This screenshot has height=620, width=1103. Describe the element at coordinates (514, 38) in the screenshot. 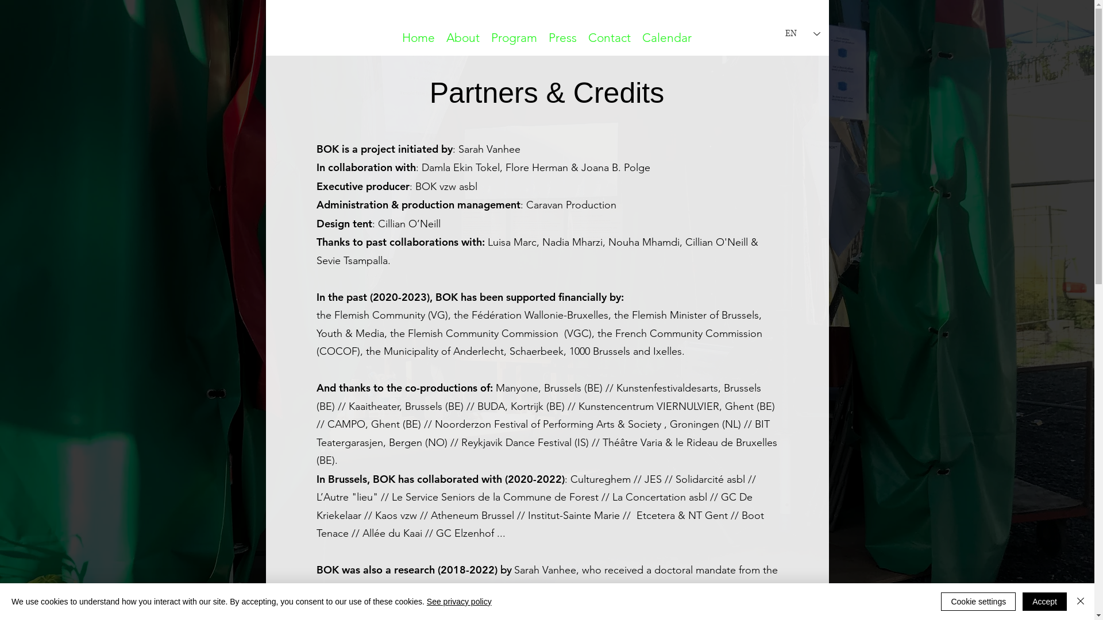

I see `Program` at that location.